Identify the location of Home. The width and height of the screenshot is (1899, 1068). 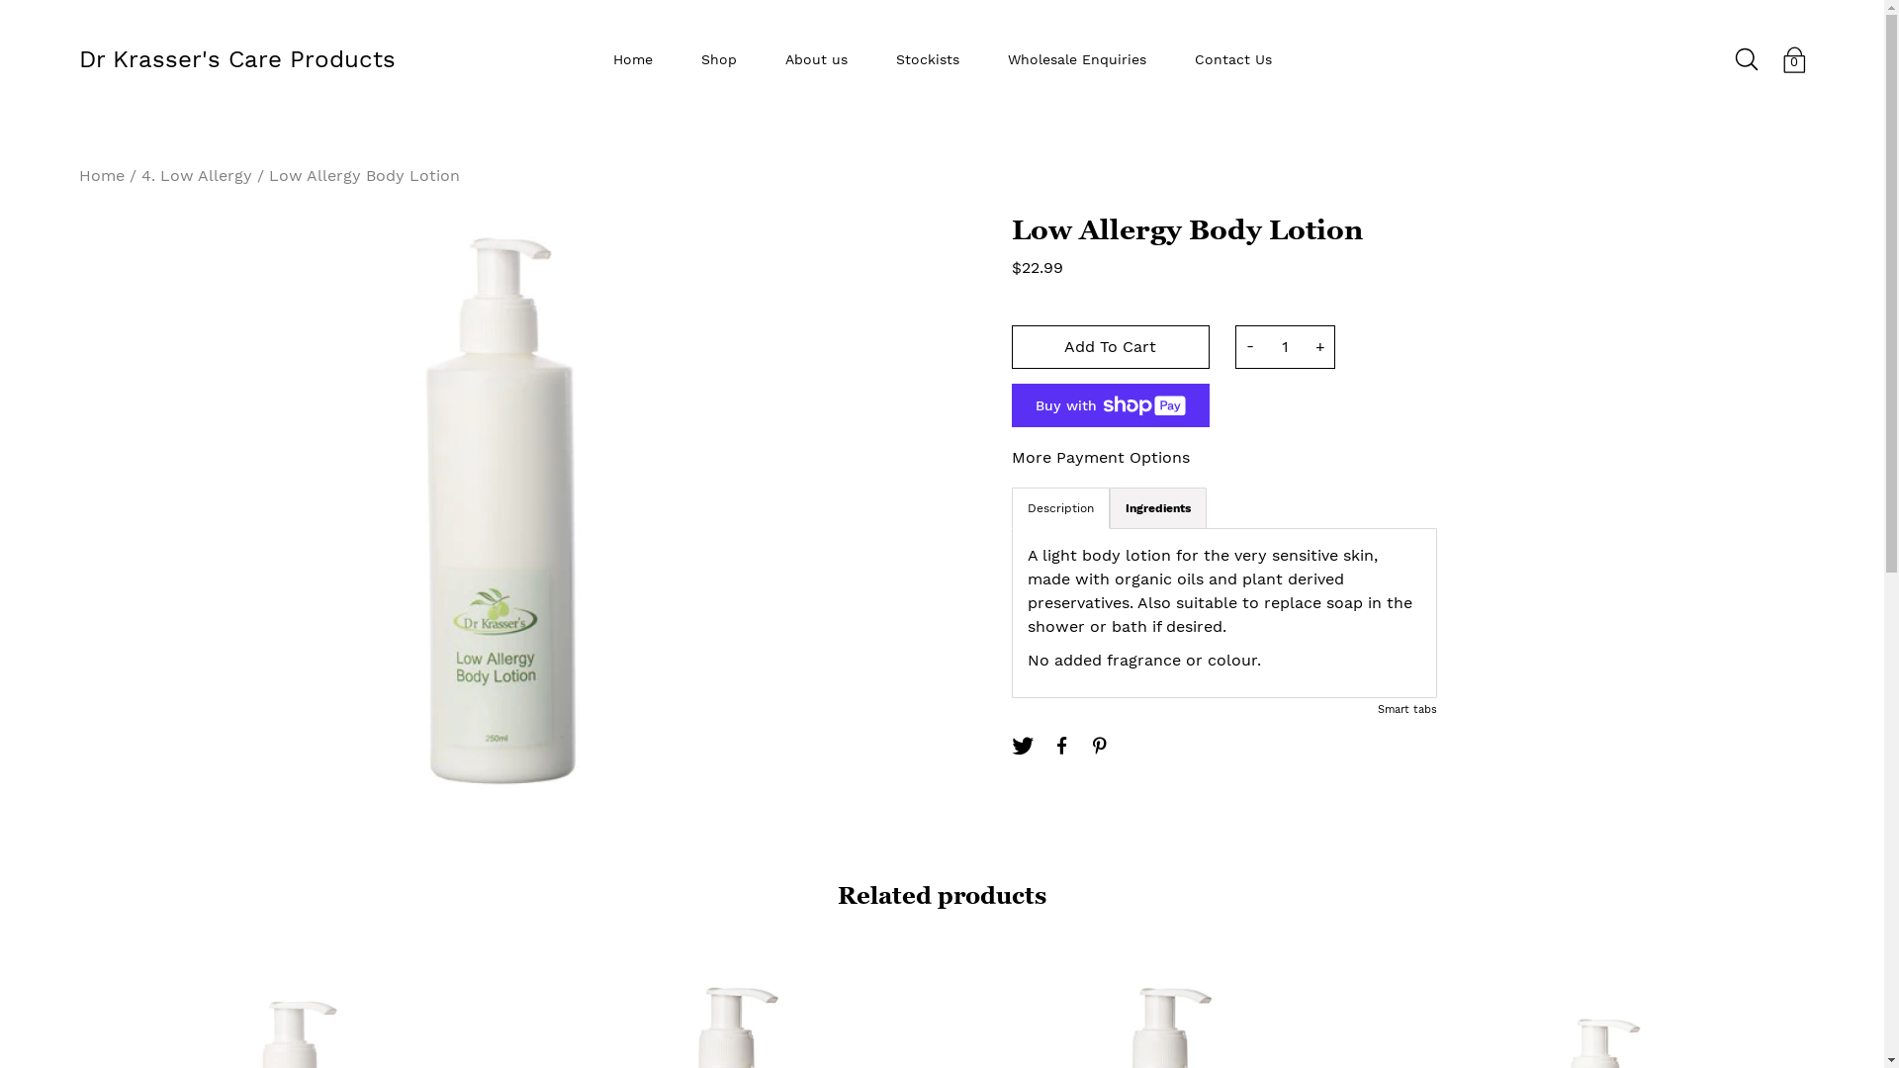
(102, 175).